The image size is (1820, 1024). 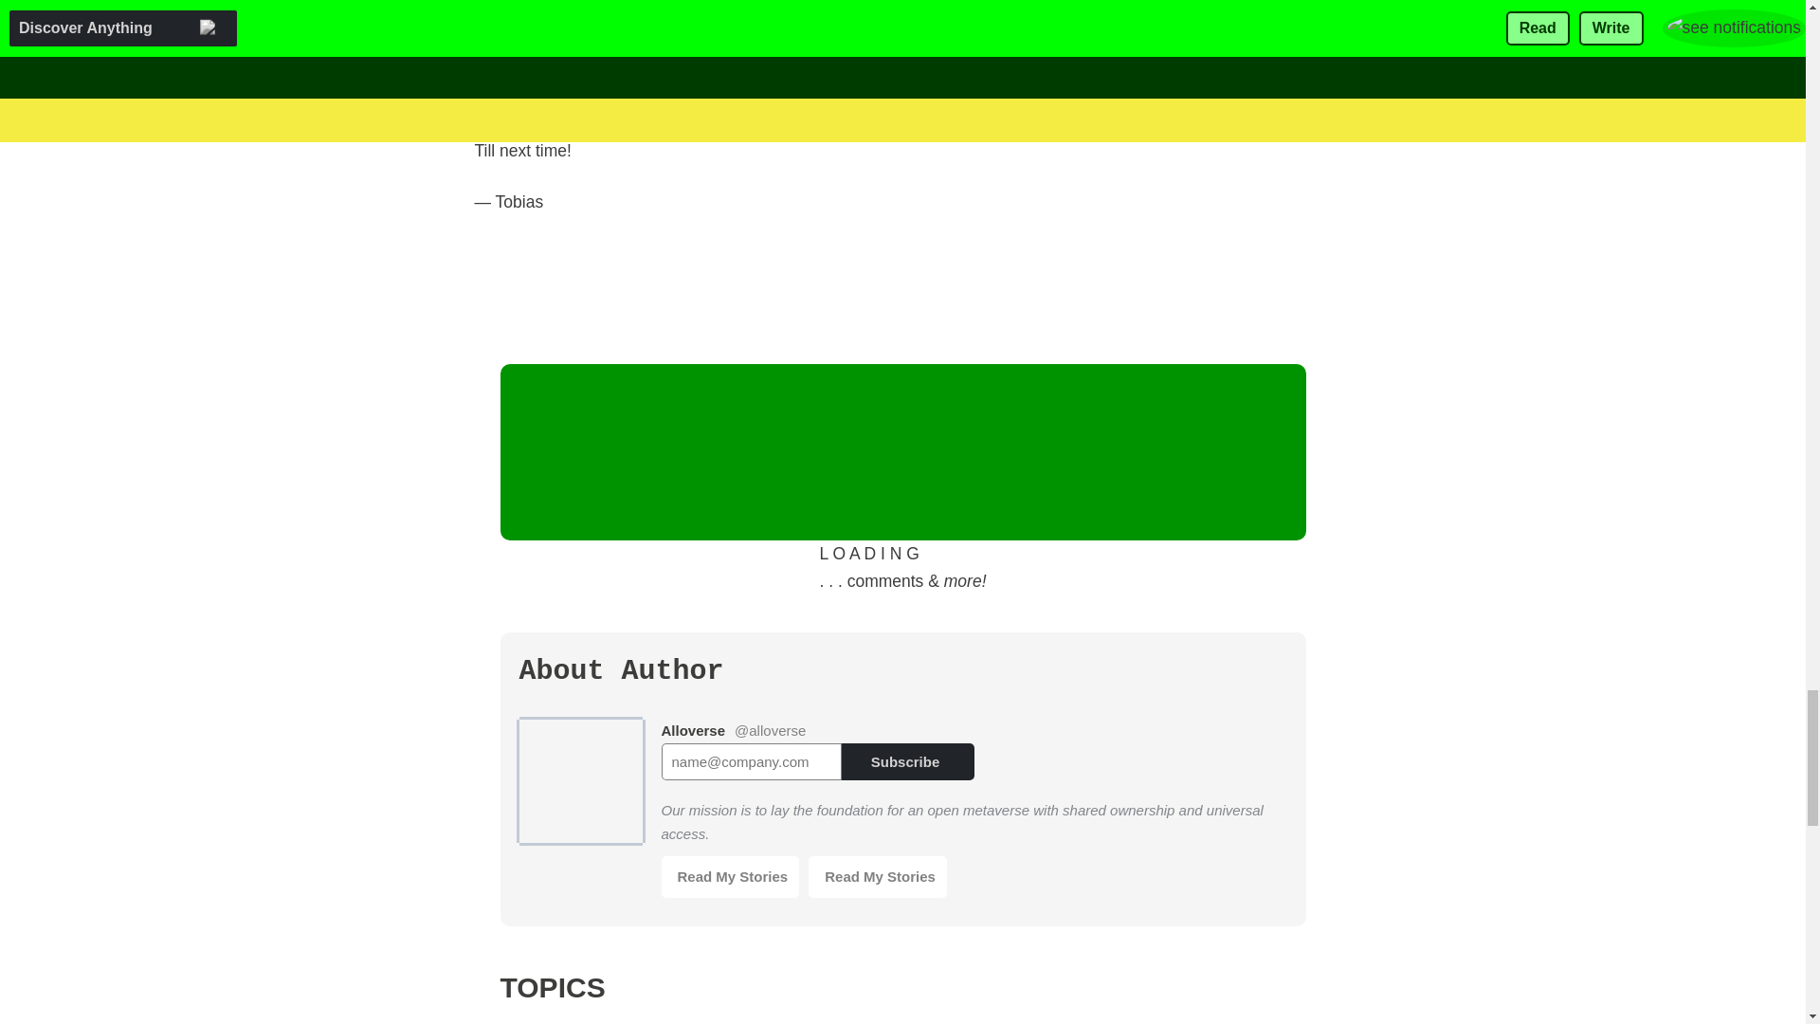 I want to click on Subscribe, so click(x=907, y=761).